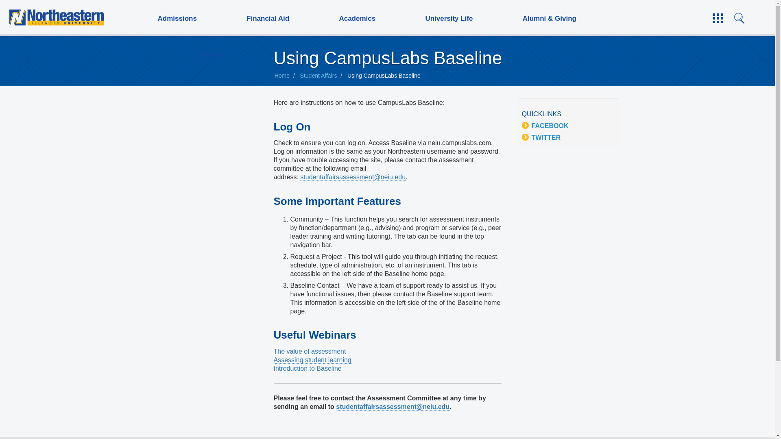  I want to click on Financial Aid, so click(268, 18).